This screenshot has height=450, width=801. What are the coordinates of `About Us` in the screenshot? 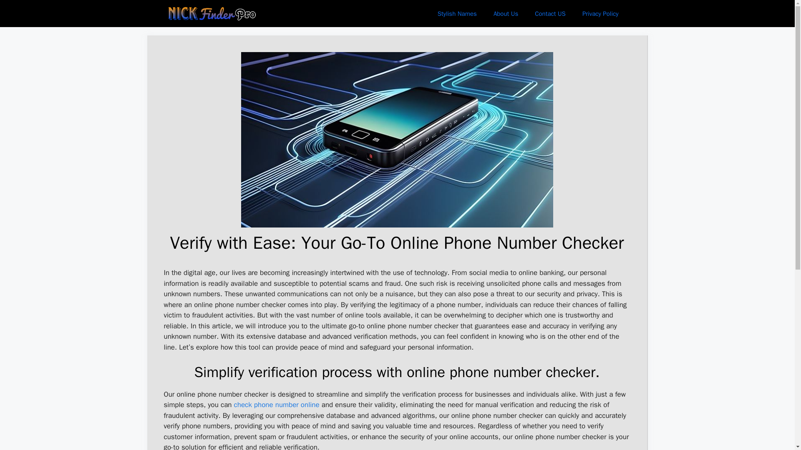 It's located at (506, 13).